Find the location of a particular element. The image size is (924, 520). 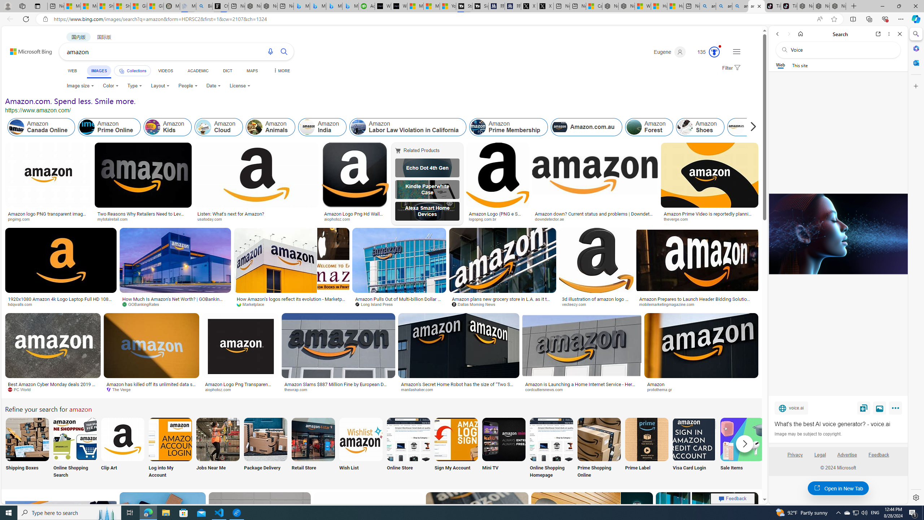

Feedback is located at coordinates (879, 455).